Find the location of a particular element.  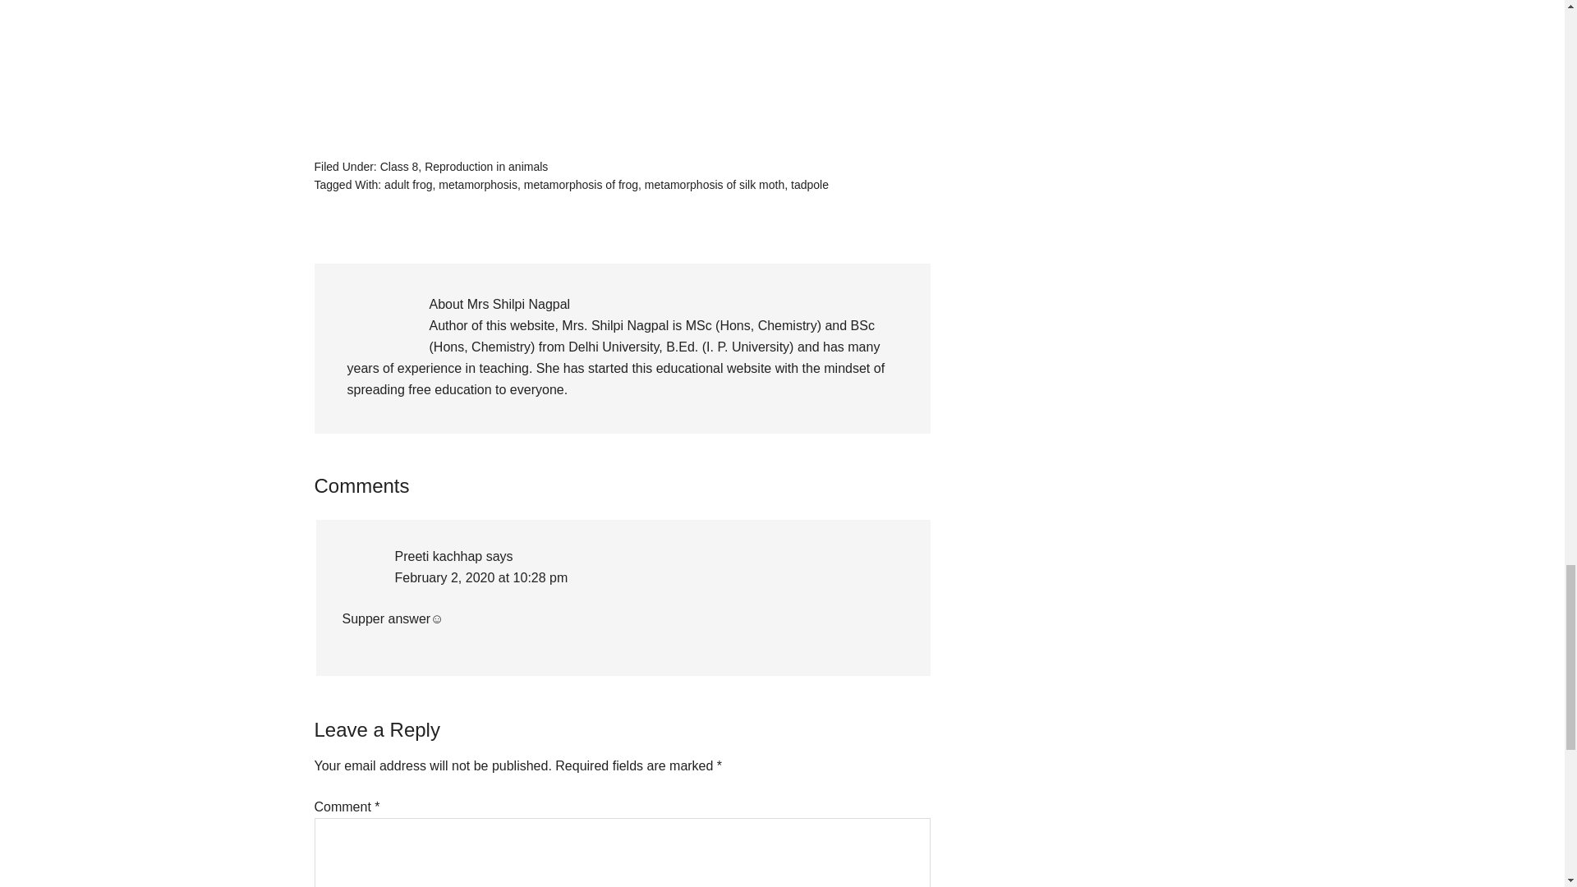

metamorphosis is located at coordinates (477, 185).